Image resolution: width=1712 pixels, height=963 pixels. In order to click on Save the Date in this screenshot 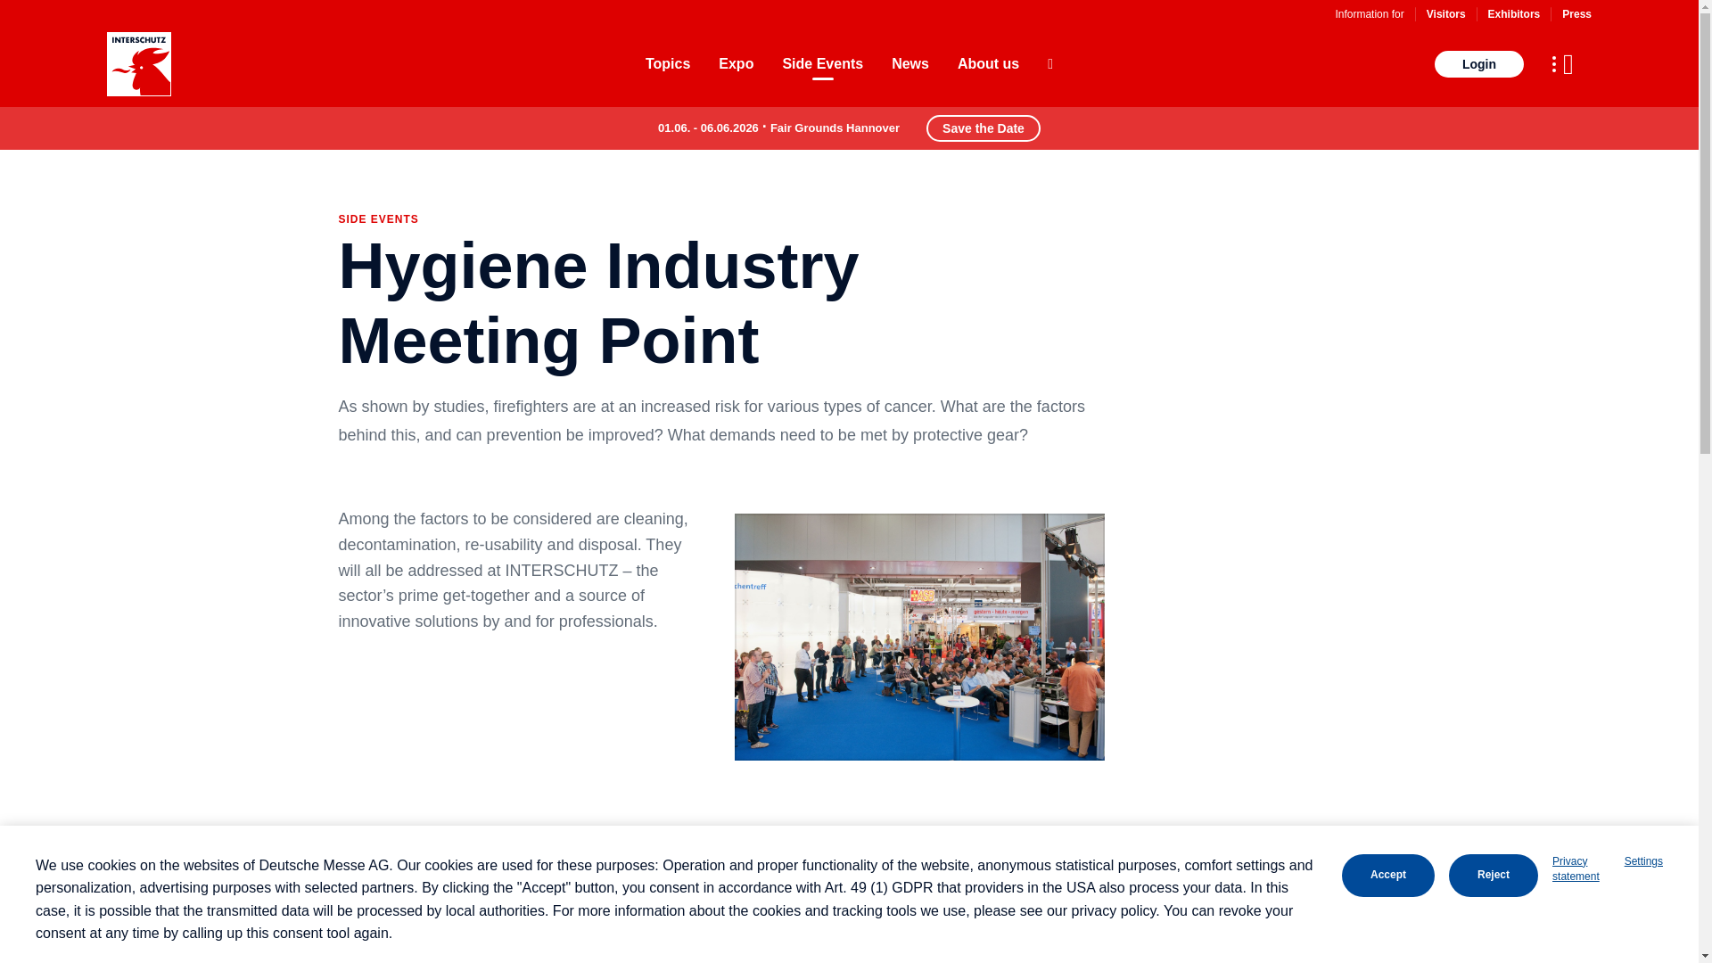, I will do `click(983, 128)`.